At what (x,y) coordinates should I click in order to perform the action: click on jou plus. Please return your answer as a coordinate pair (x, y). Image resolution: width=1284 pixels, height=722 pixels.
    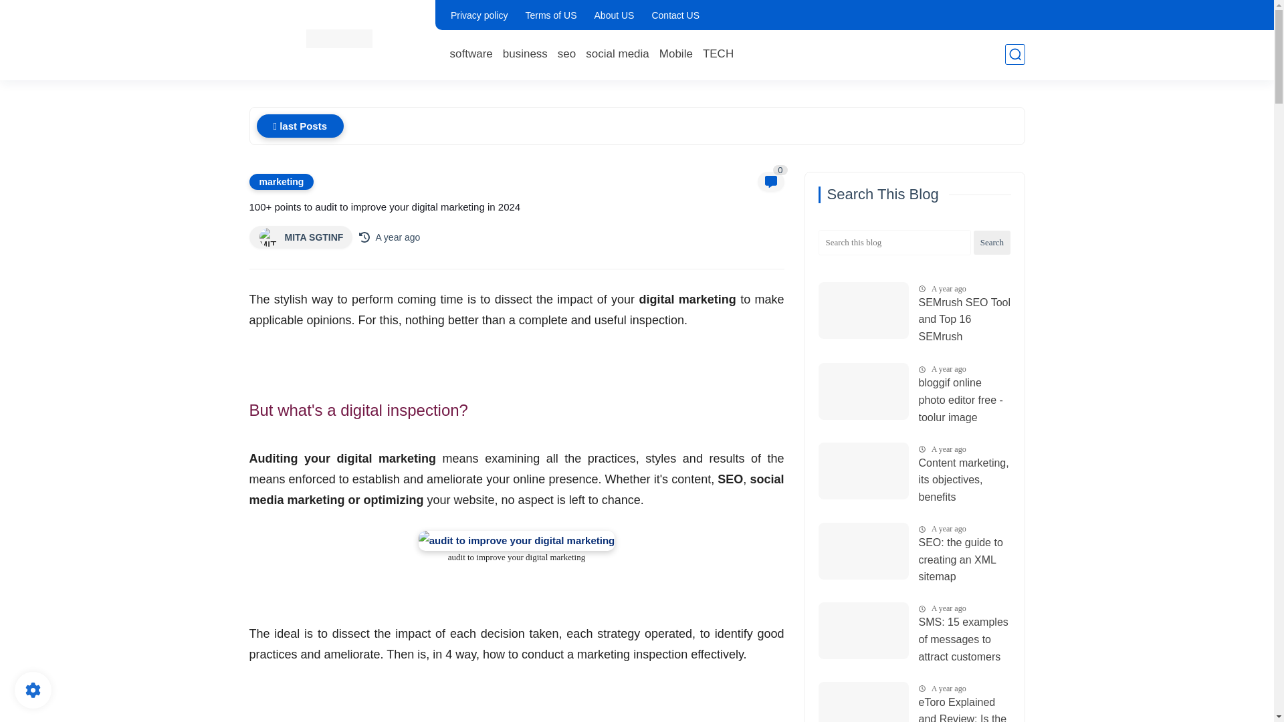
    Looking at the image, I should click on (339, 39).